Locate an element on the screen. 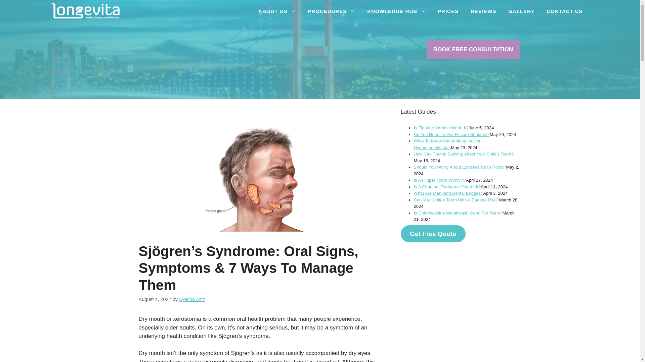 The height and width of the screenshot is (362, 645). KNOWLEDGE HUB is located at coordinates (396, 11).